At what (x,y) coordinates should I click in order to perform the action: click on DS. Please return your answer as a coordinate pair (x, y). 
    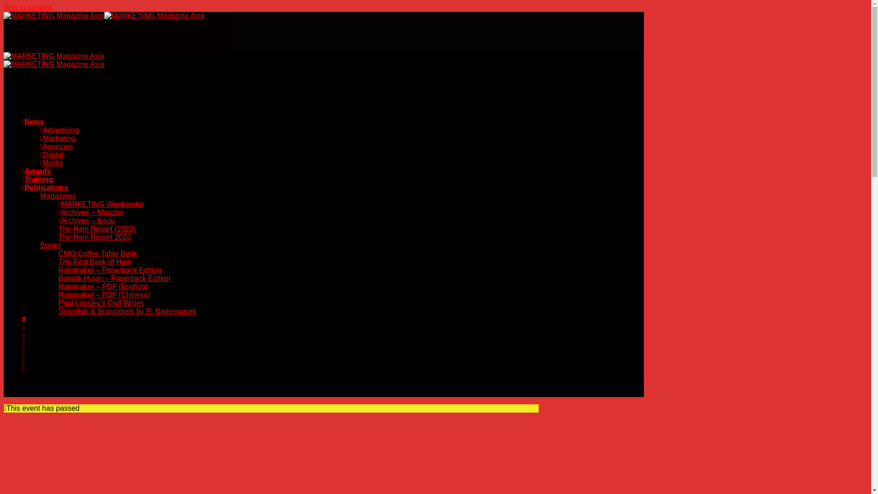
    Looking at the image, I should click on (139, 457).